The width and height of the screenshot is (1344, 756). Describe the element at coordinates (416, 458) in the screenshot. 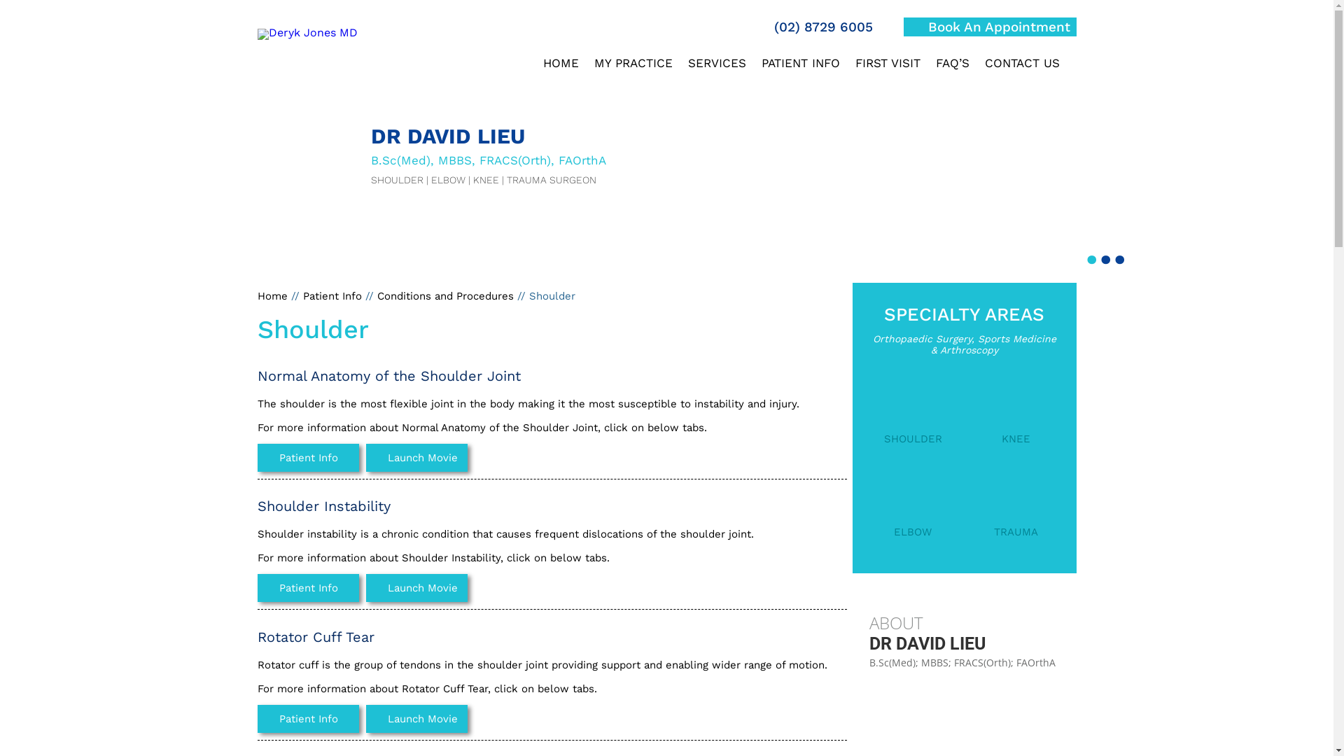

I see `Launch Movie` at that location.